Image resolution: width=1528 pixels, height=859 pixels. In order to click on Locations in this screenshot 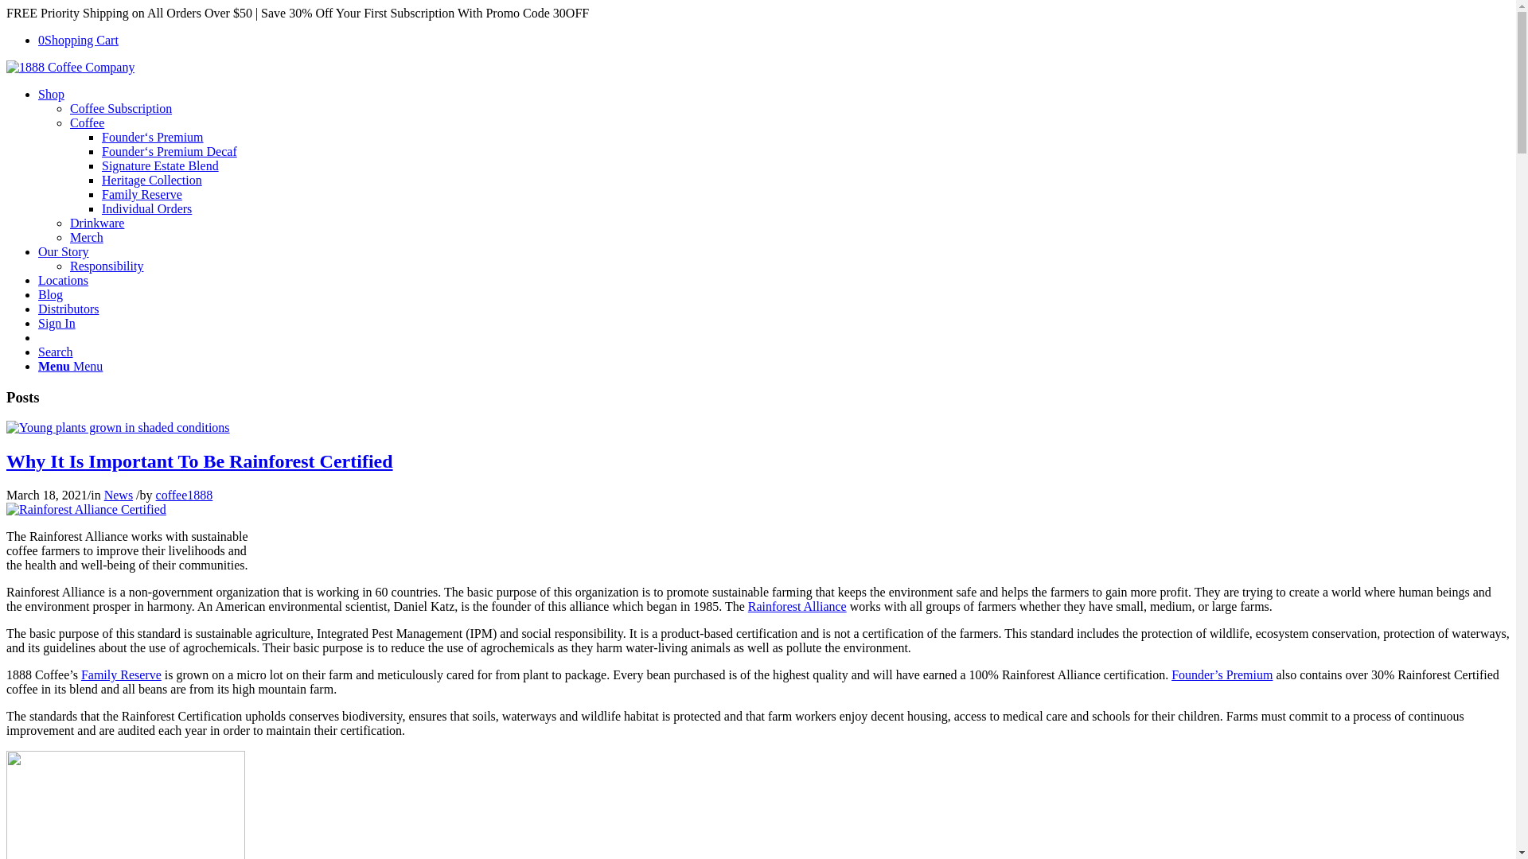, I will do `click(64, 280)`.